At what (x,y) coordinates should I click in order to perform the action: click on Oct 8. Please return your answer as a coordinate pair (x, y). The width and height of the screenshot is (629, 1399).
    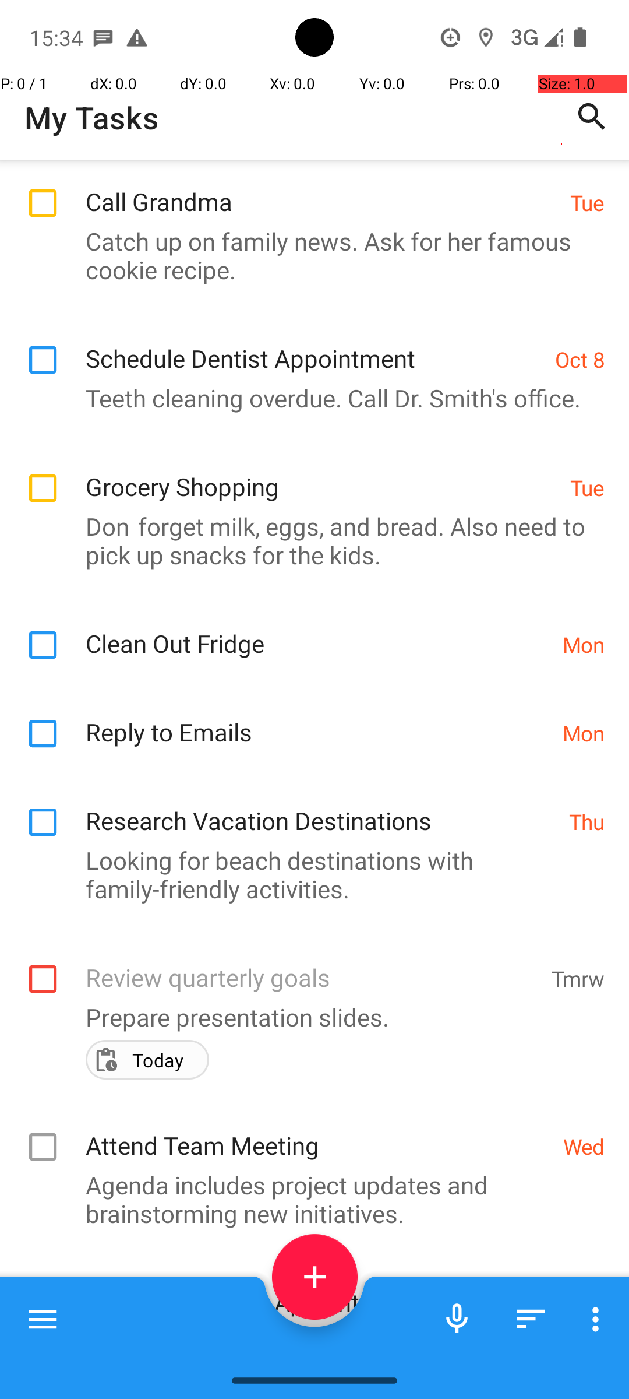
    Looking at the image, I should click on (580, 359).